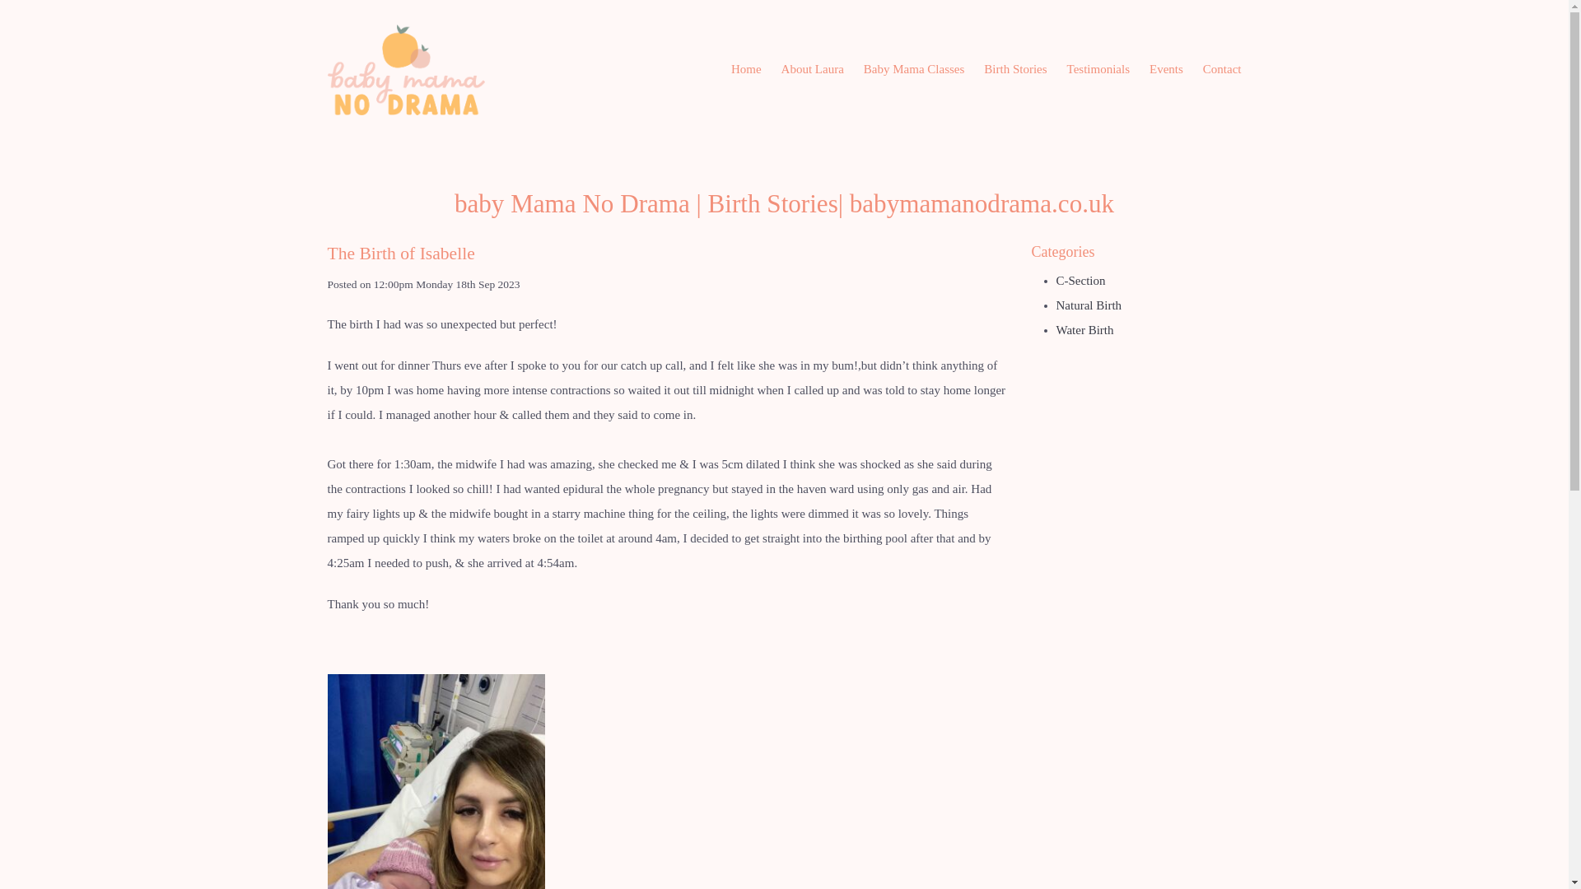 The width and height of the screenshot is (1581, 889). What do you see at coordinates (436, 781) in the screenshot?
I see `Christchurch UK antenatal class` at bounding box center [436, 781].